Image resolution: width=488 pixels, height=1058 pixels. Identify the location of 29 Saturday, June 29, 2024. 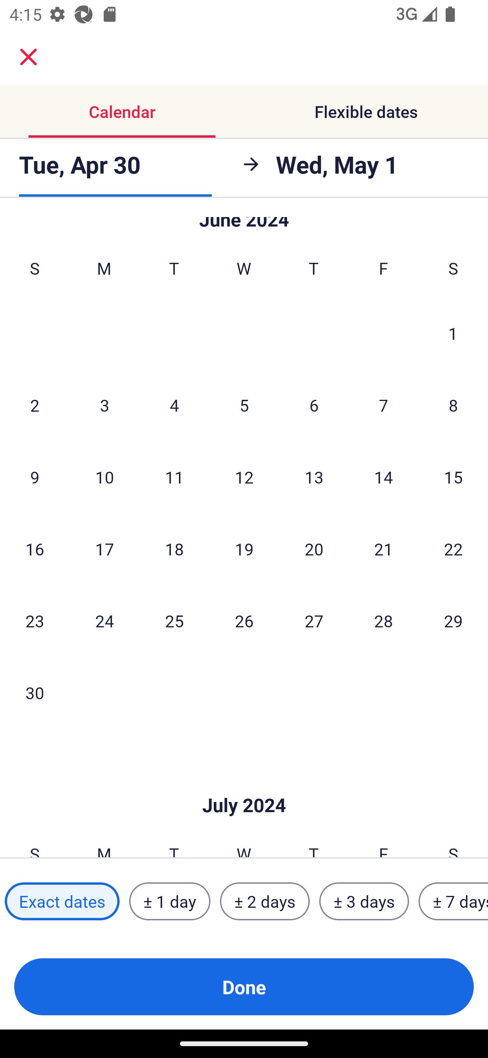
(453, 621).